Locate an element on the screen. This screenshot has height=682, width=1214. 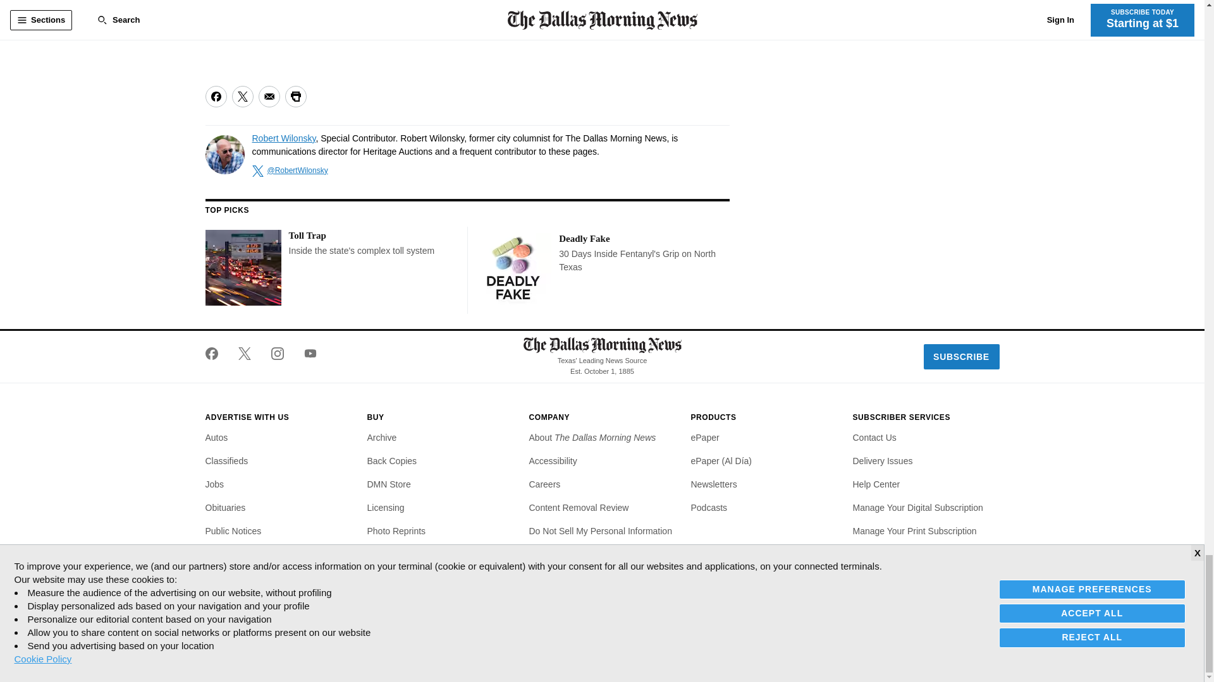
The Dallas Morning News on Twitter is located at coordinates (244, 354).